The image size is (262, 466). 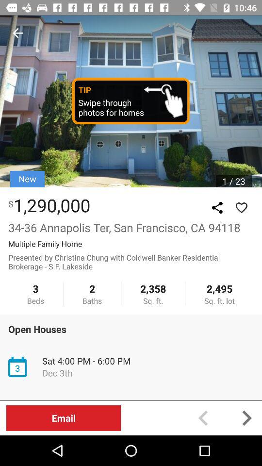 What do you see at coordinates (63, 418) in the screenshot?
I see `tap on the red colored box that reads email positioned at the bottom left corner` at bounding box center [63, 418].